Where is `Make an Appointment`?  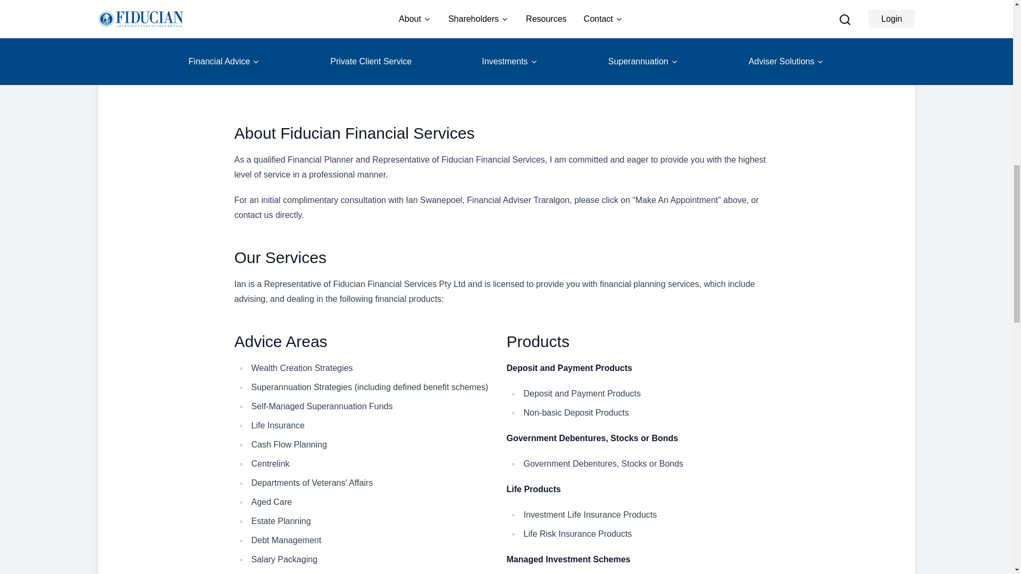
Make an Appointment is located at coordinates (818, 62).